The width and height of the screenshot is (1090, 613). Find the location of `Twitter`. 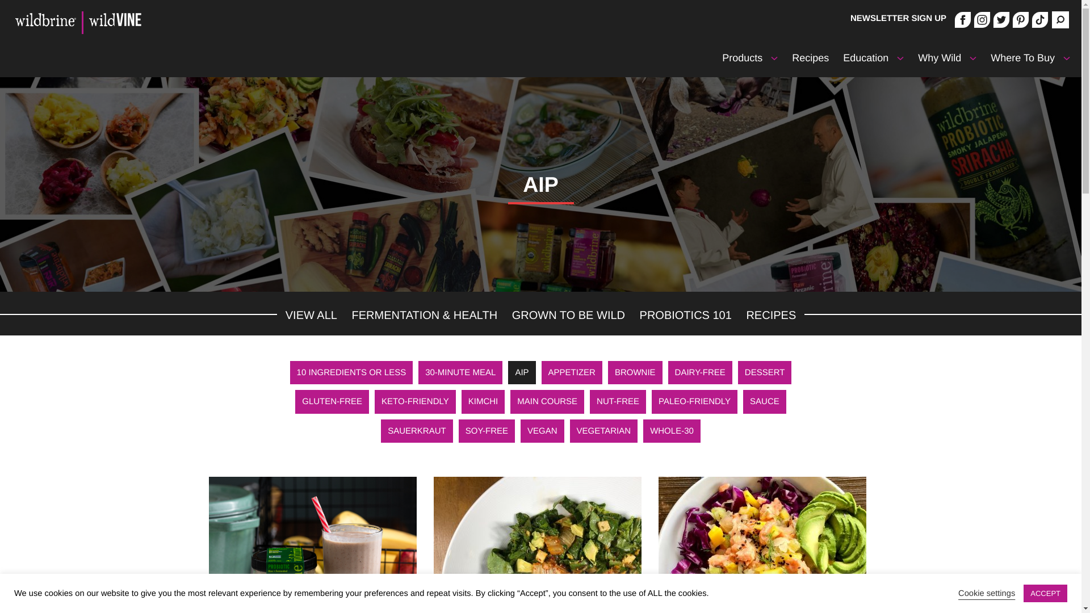

Twitter is located at coordinates (1001, 25).